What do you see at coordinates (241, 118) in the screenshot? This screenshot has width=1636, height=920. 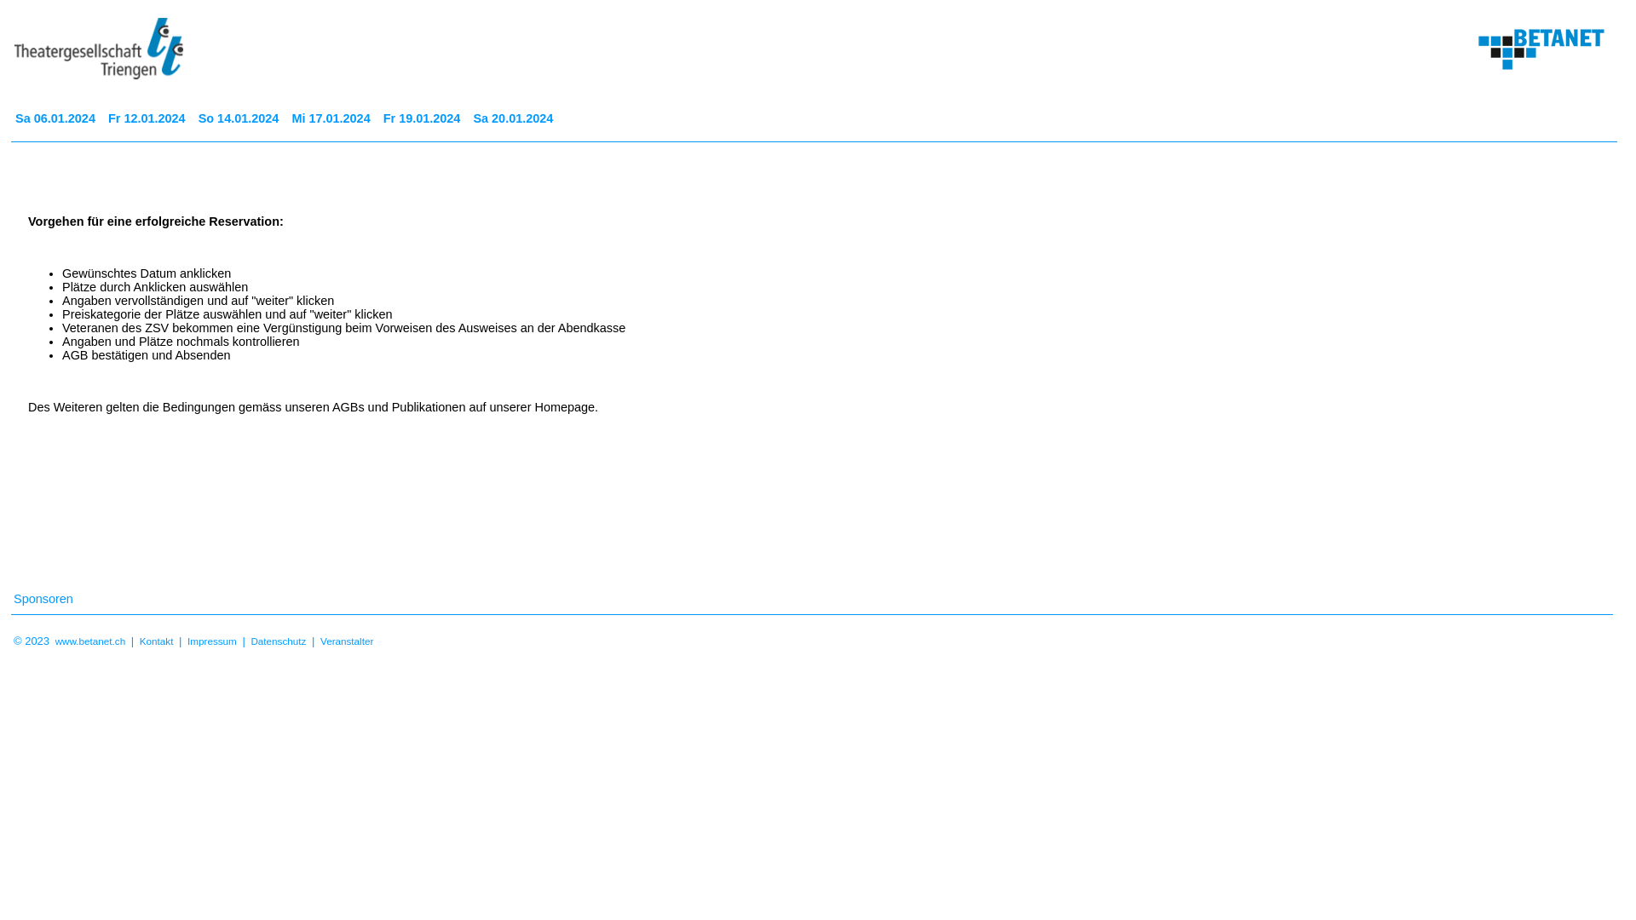 I see `So 14.01.2024` at bounding box center [241, 118].